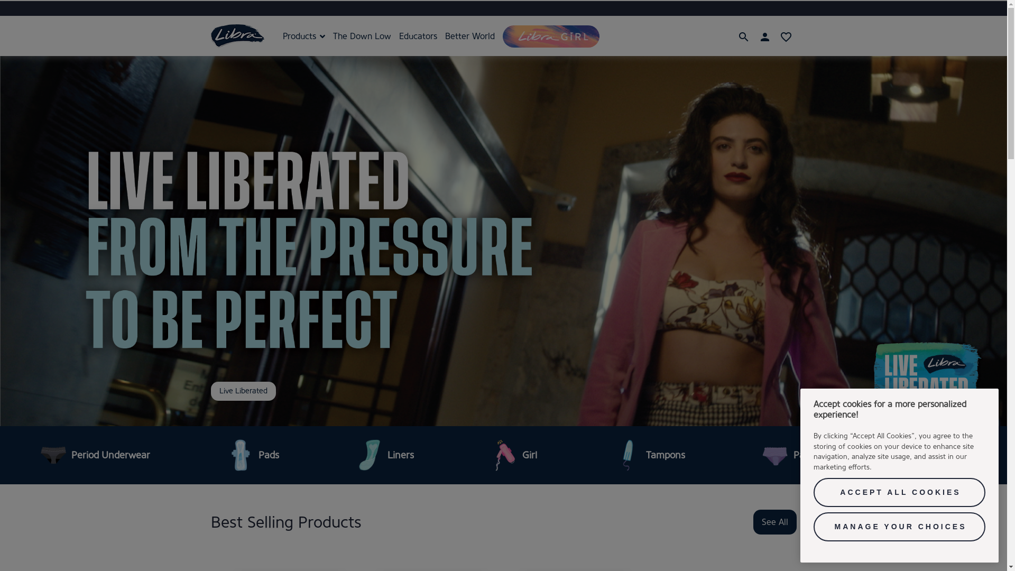  I want to click on Pads, so click(252, 455).